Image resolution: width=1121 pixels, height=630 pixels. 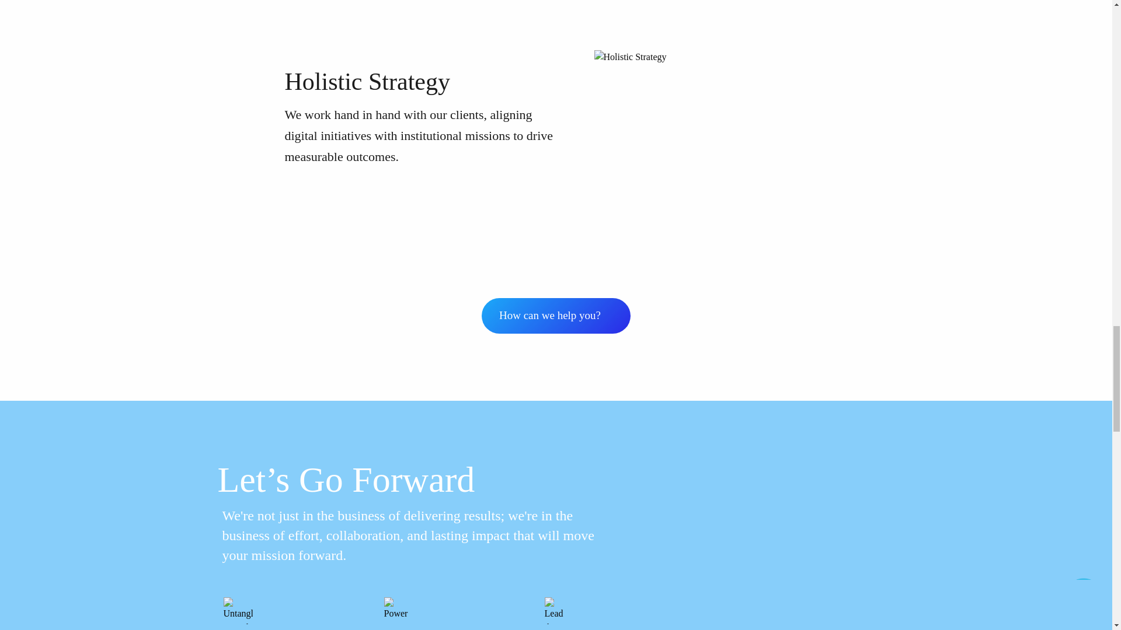 What do you see at coordinates (558, 610) in the screenshot?
I see `Lead the Way` at bounding box center [558, 610].